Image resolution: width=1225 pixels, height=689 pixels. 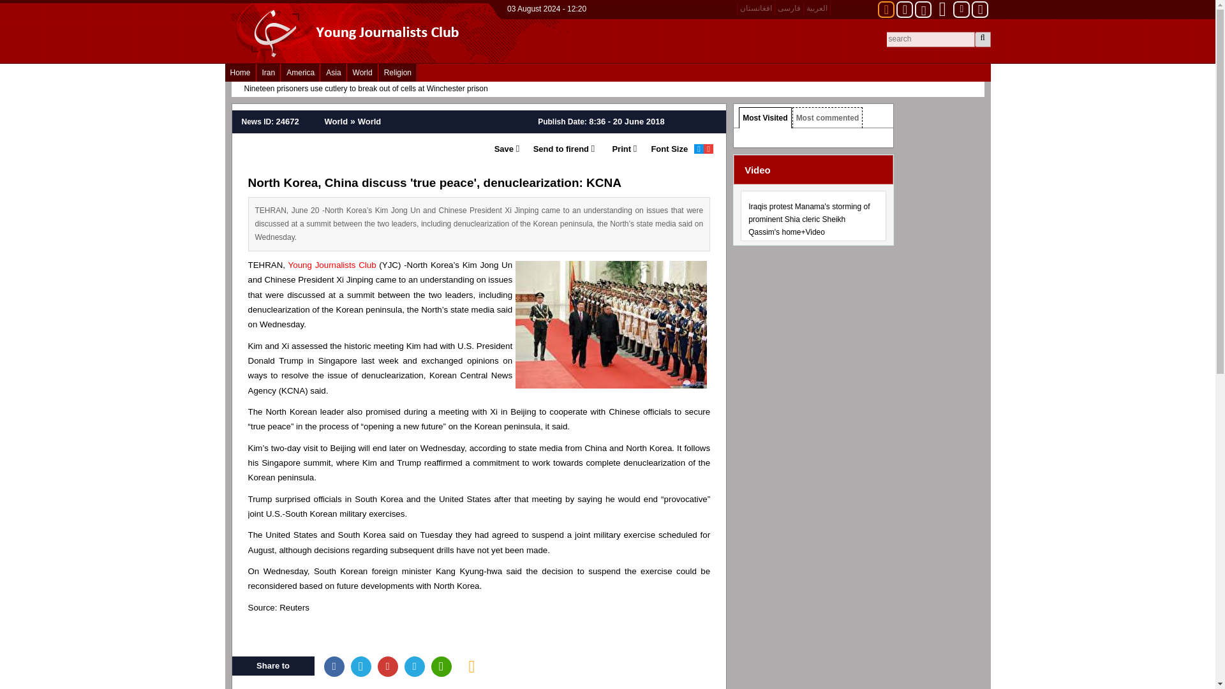 I want to click on World, so click(x=362, y=73).